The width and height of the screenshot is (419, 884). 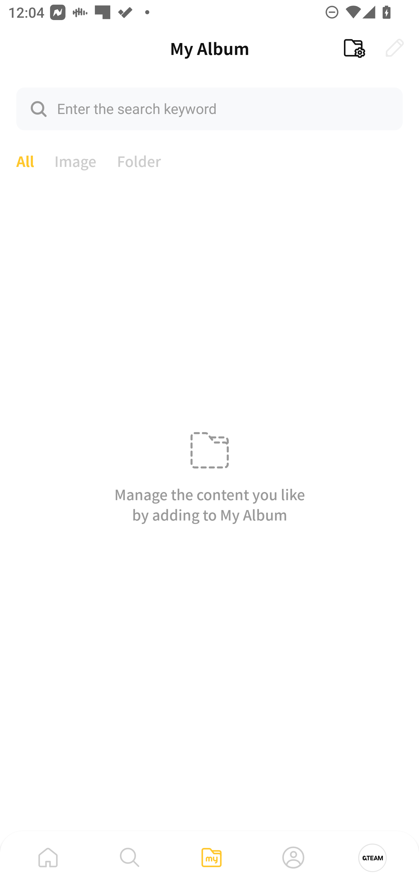 I want to click on Image, so click(x=76, y=160).